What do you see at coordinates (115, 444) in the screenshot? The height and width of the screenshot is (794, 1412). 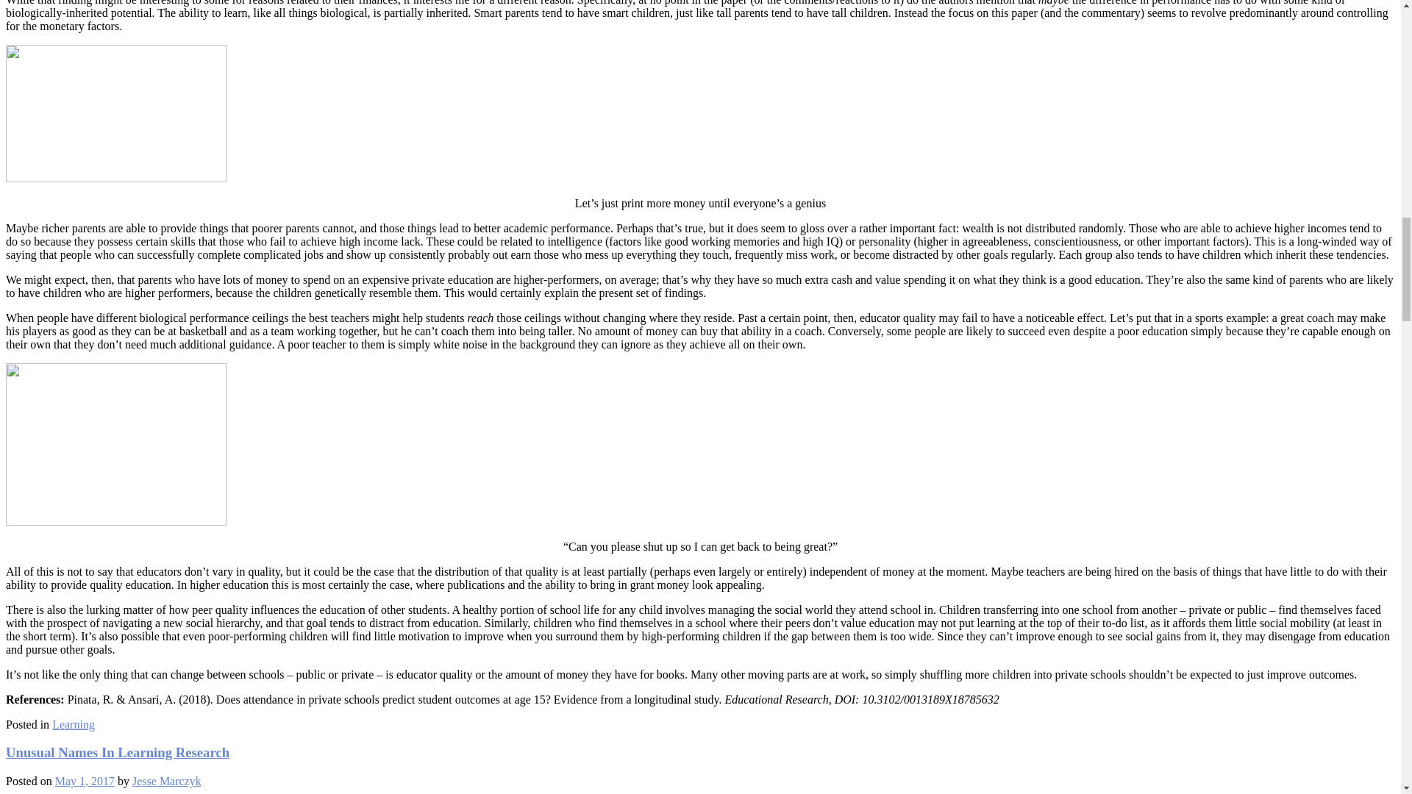 I see `5` at bounding box center [115, 444].